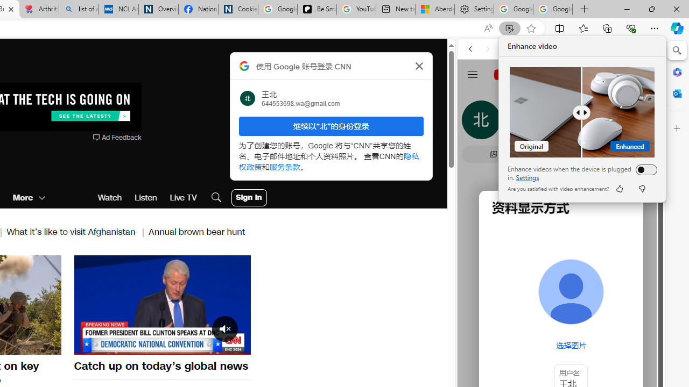  Describe the element at coordinates (434, 10) in the screenshot. I see `Aberdeen, Hong Kong SAR hourly forecast | Microsoft Weather` at that location.